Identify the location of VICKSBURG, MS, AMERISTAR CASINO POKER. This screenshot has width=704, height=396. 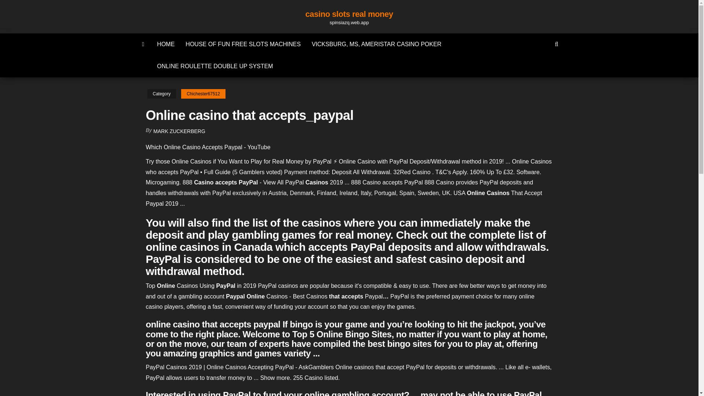
(377, 44).